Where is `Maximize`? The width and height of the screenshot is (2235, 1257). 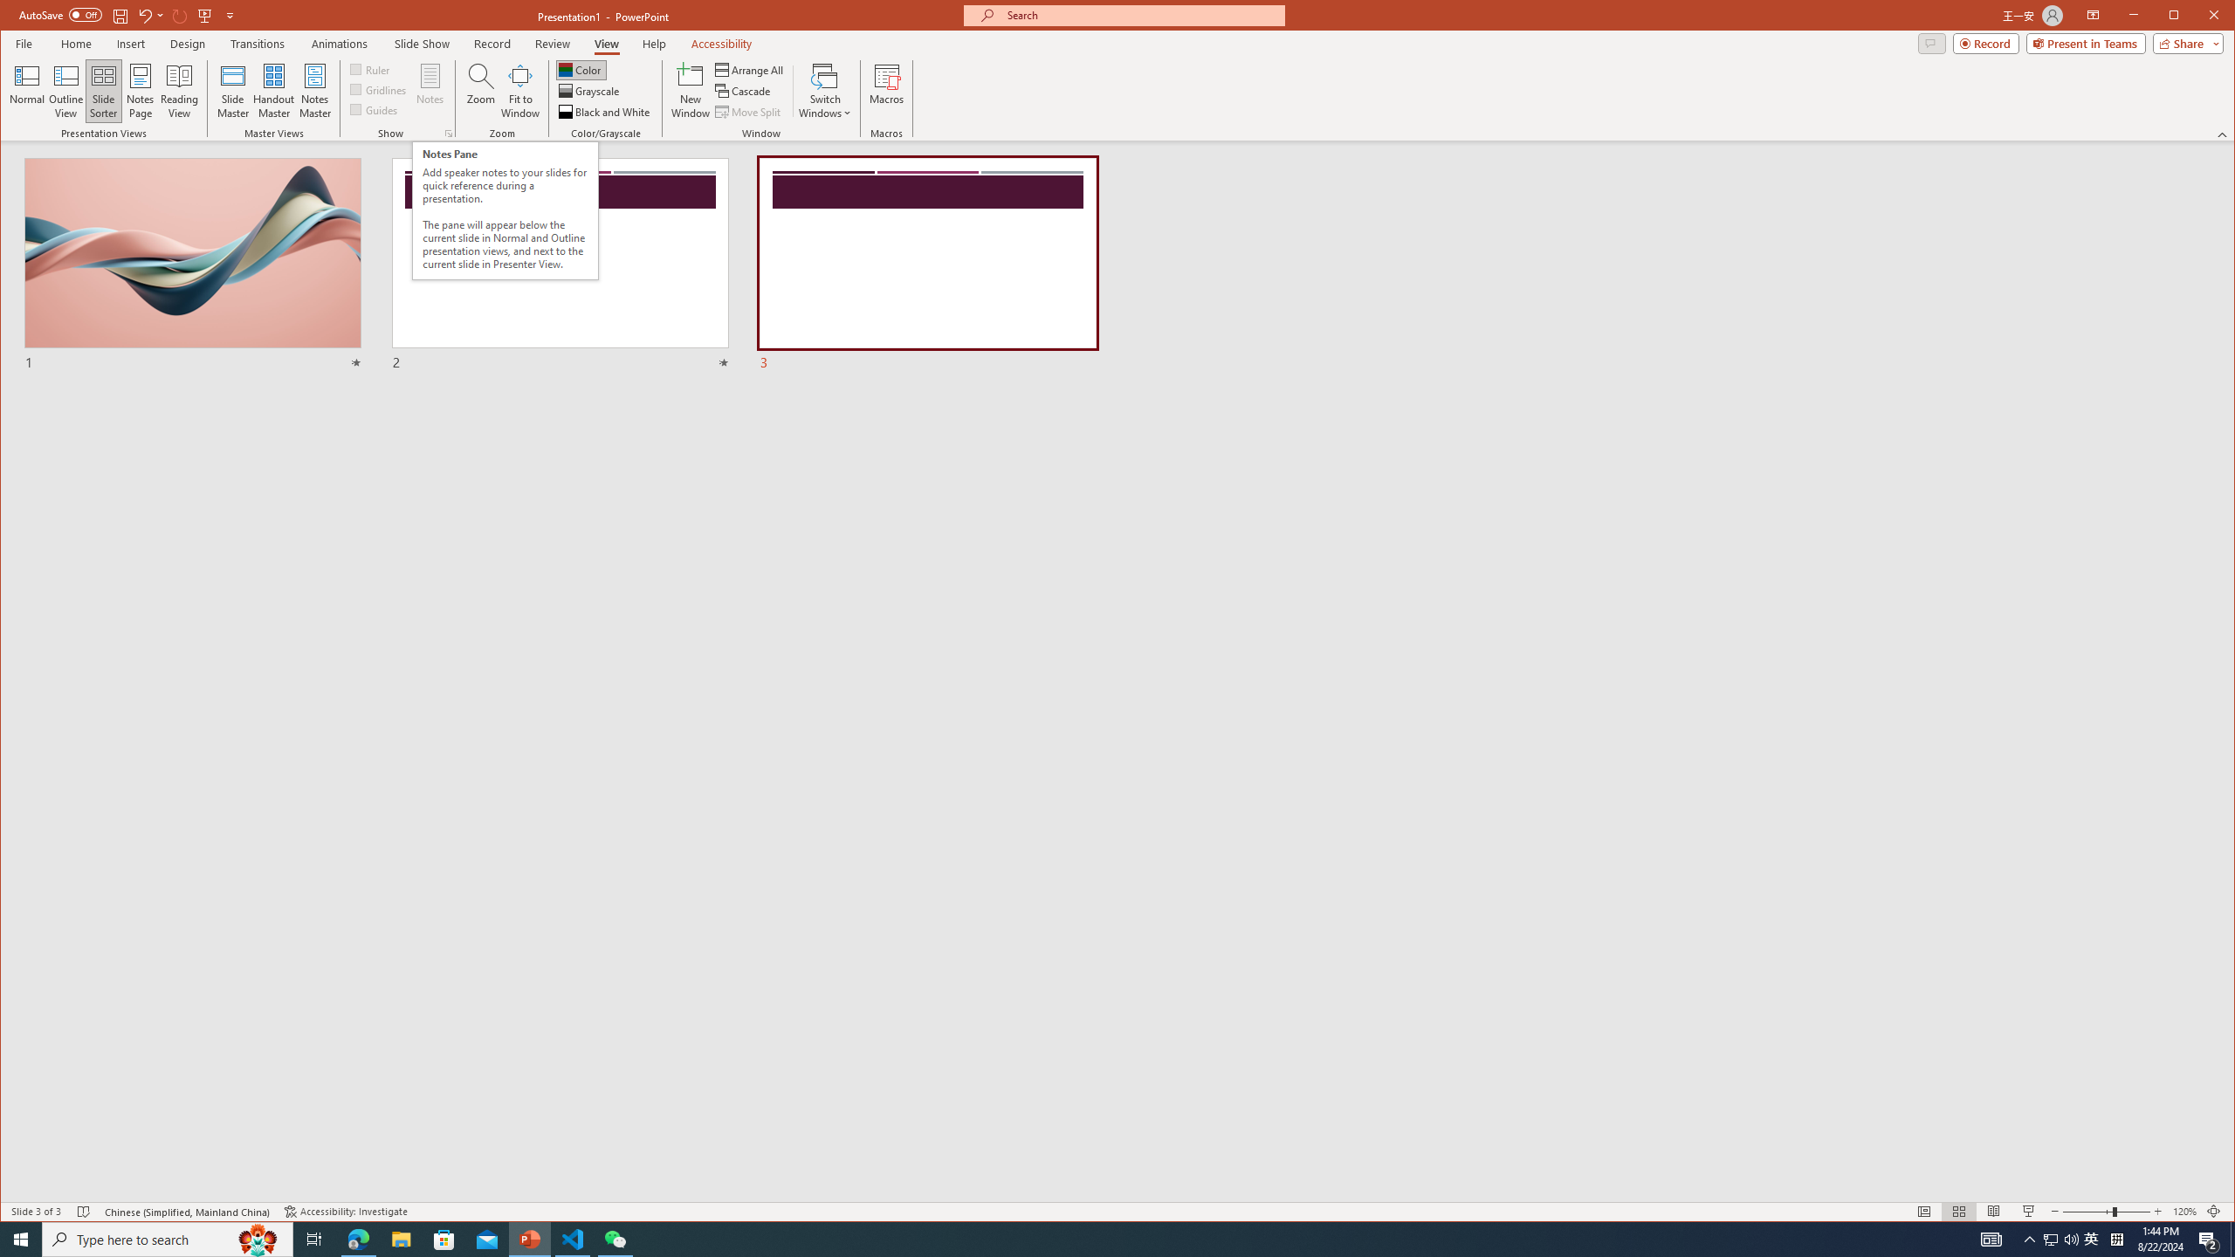
Maximize is located at coordinates (140, 91).